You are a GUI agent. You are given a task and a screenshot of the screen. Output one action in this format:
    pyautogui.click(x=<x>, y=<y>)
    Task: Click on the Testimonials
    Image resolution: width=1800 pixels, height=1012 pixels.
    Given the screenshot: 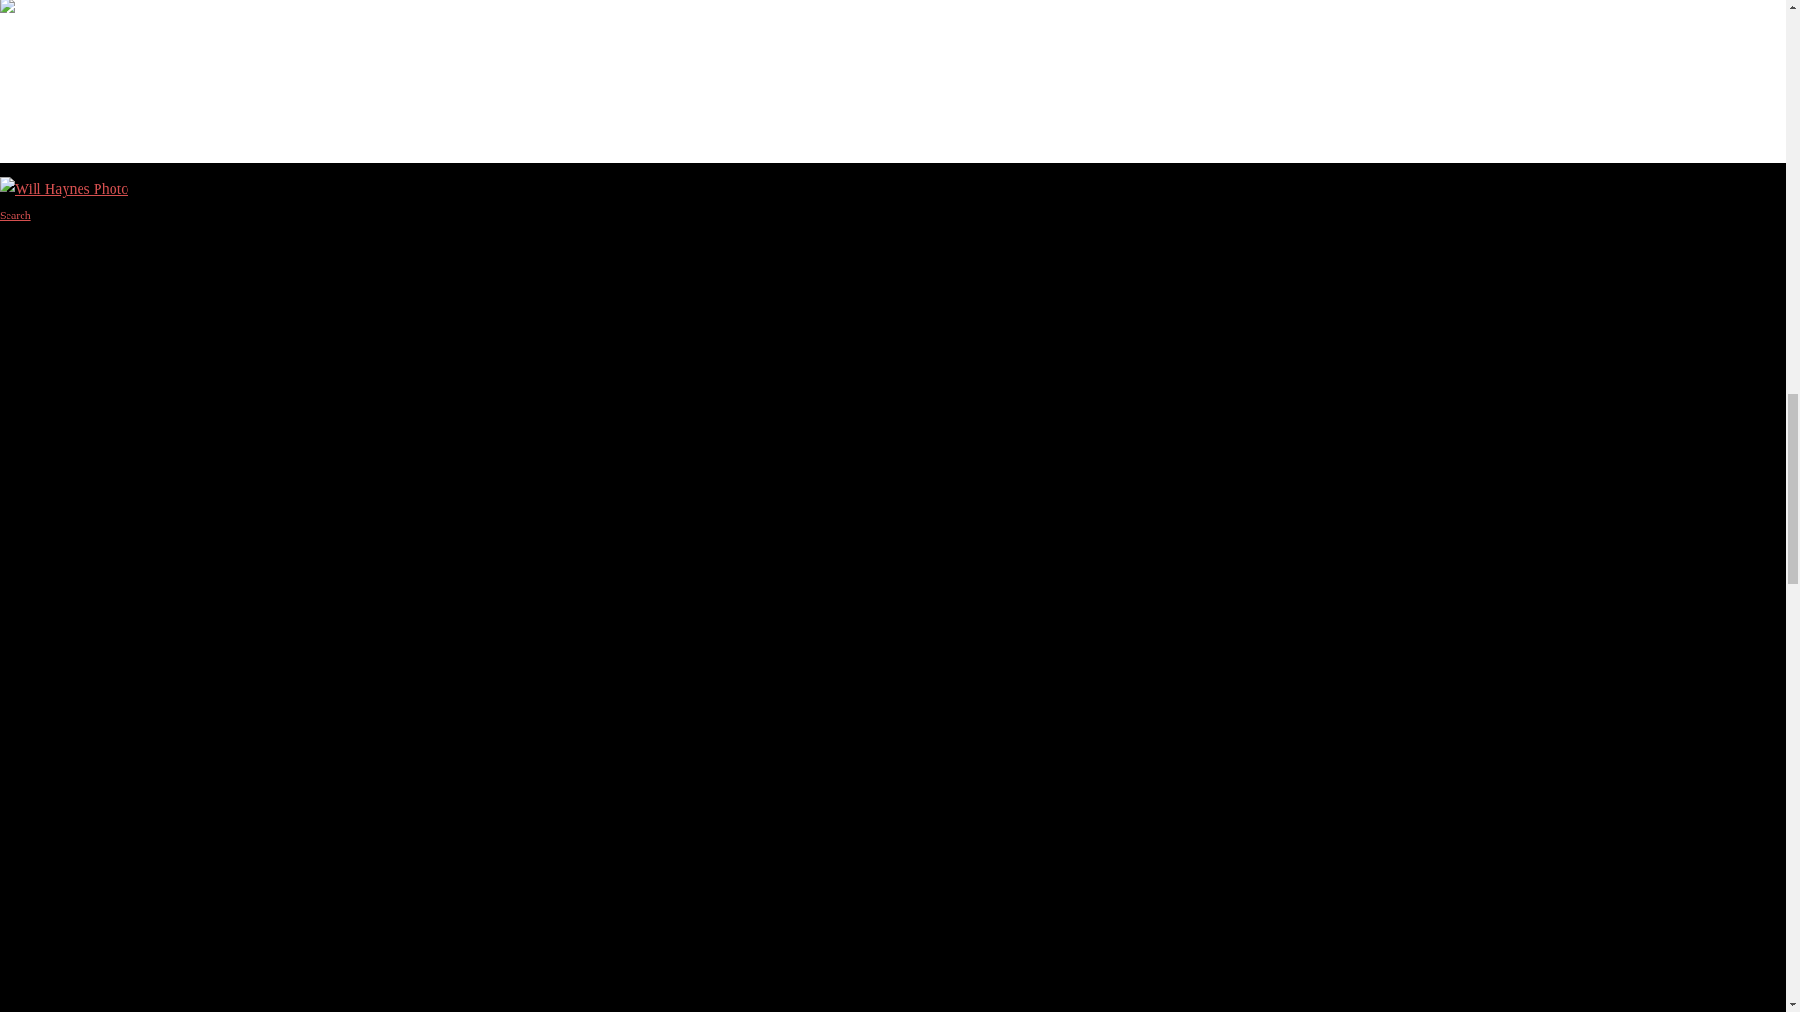 What is the action you would take?
    pyautogui.click(x=81, y=134)
    